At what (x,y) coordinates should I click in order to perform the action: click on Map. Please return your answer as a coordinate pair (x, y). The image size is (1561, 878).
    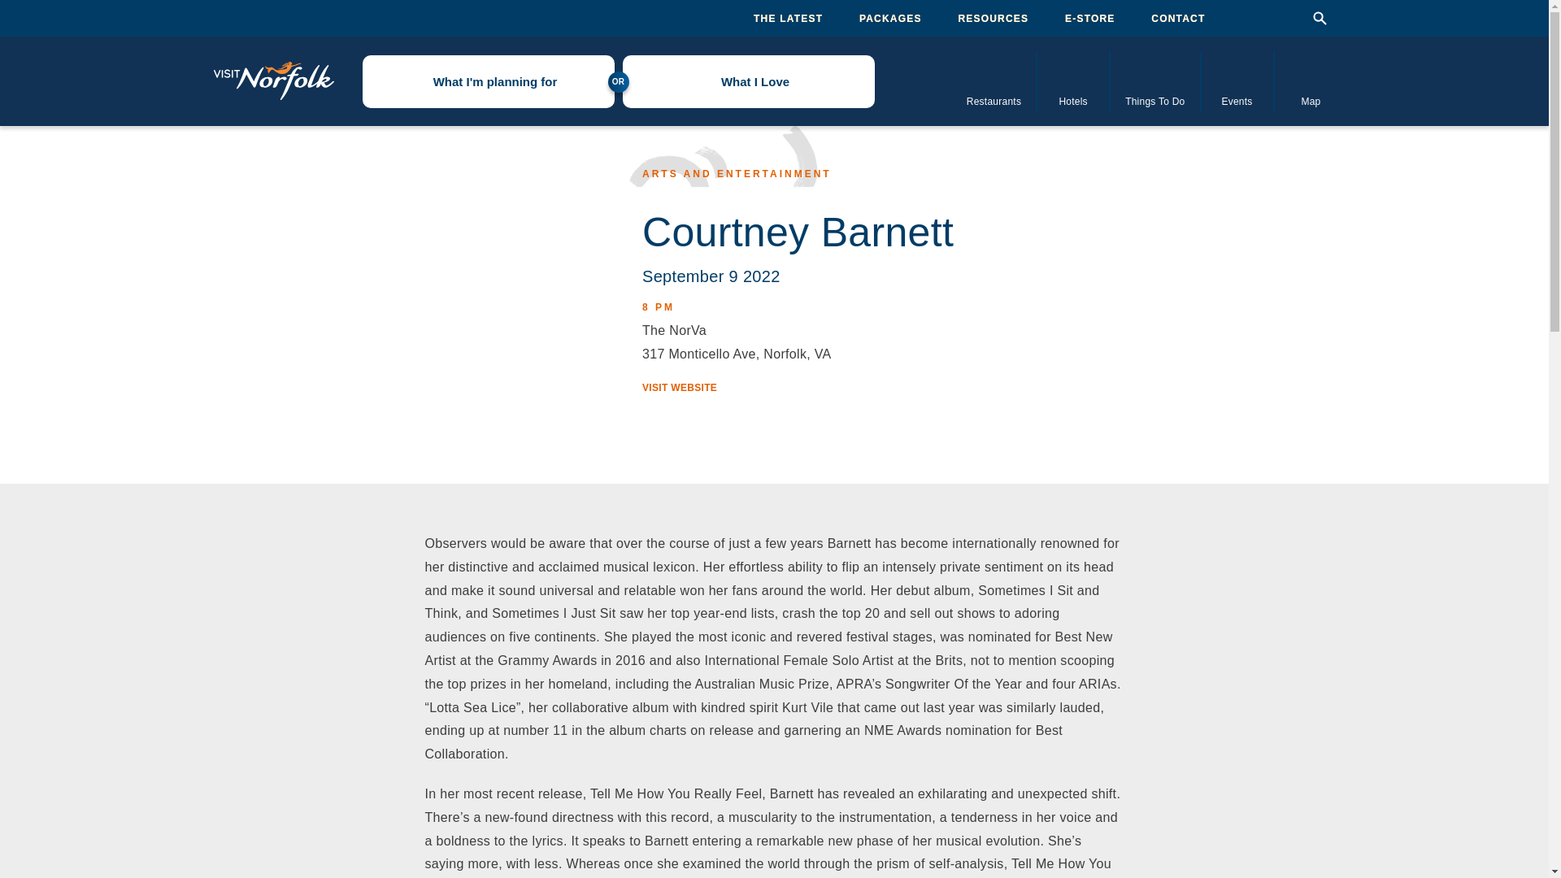
    Looking at the image, I should click on (1311, 80).